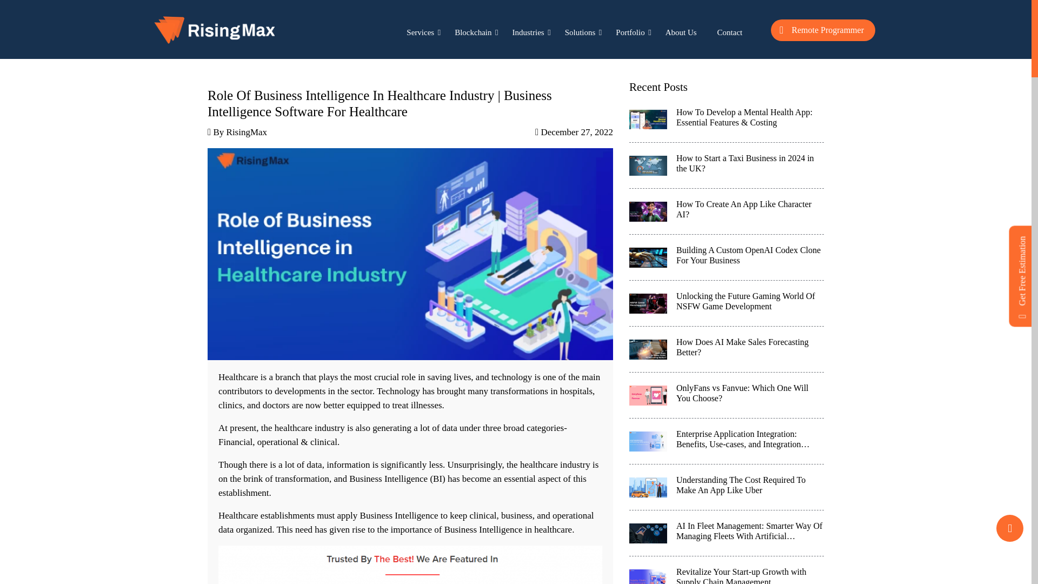  I want to click on Blockchain, so click(473, 30).